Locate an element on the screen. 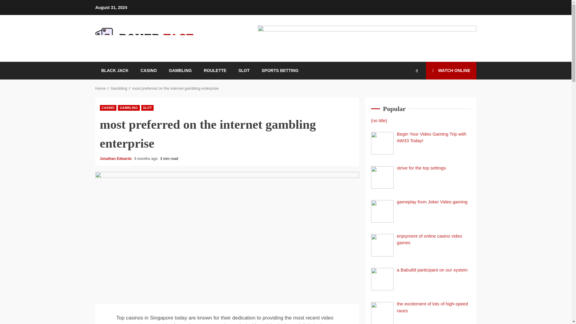 The image size is (576, 324). SLOT is located at coordinates (244, 70).